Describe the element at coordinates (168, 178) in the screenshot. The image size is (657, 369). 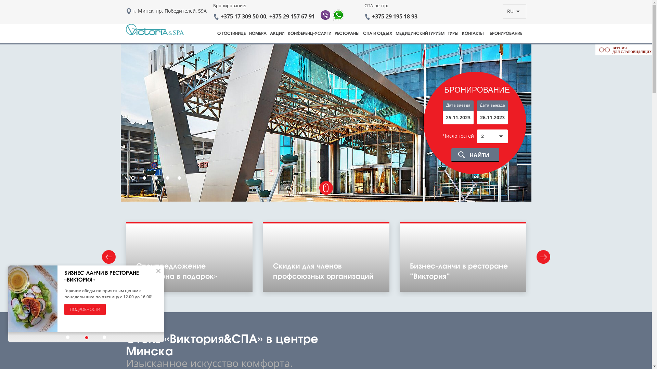
I see `4` at that location.